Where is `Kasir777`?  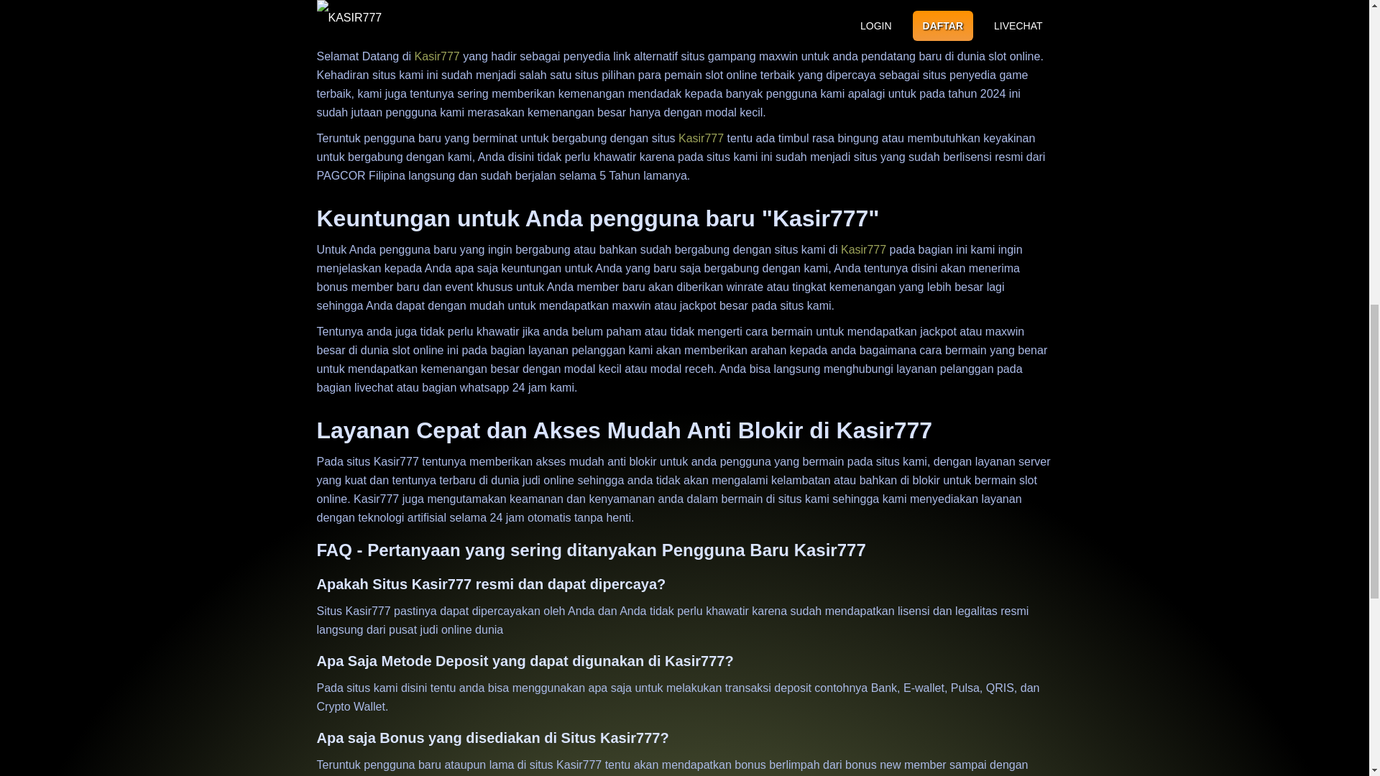 Kasir777 is located at coordinates (701, 138).